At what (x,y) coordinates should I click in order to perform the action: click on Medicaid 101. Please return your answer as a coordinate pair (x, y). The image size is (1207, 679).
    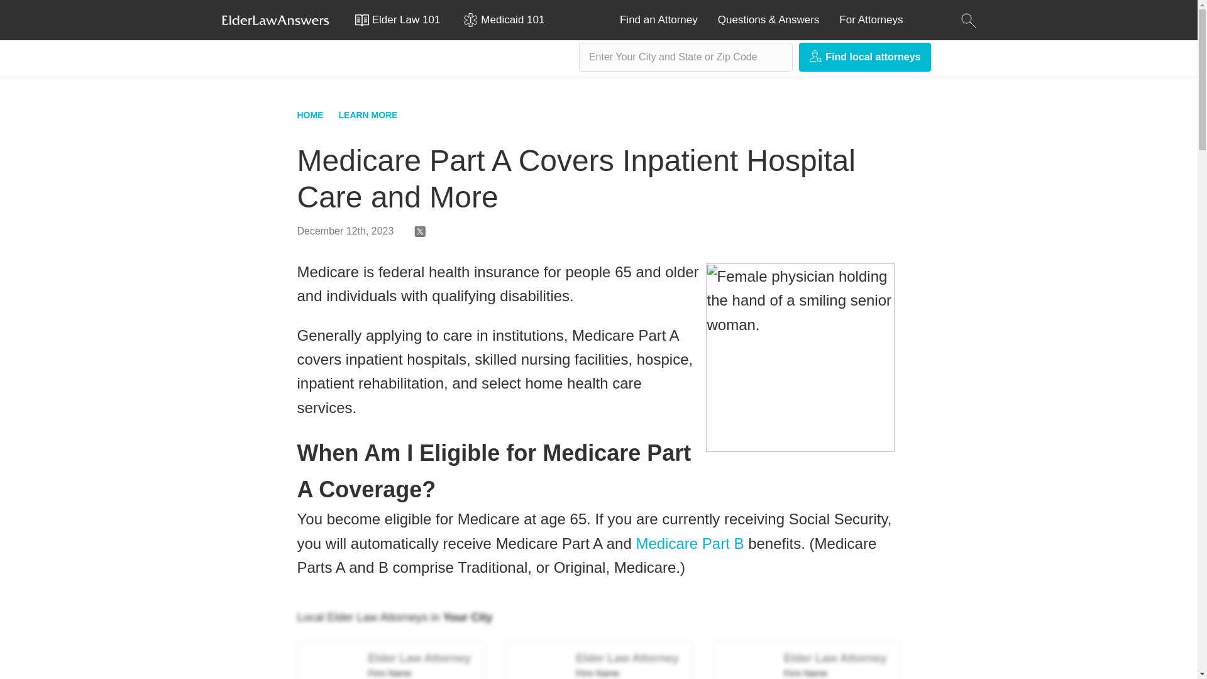
    Looking at the image, I should click on (510, 20).